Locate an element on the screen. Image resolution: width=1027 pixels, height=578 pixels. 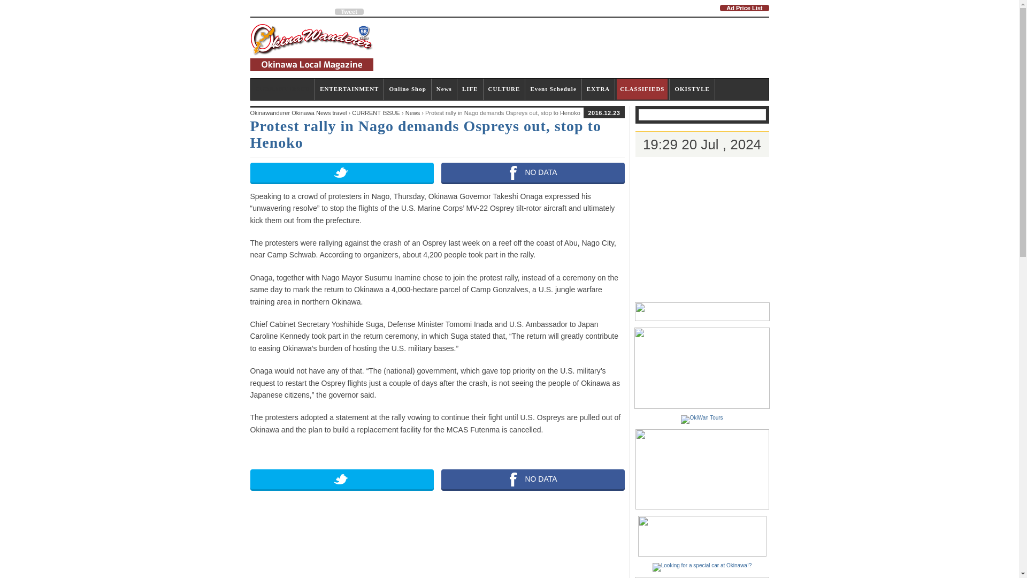
News is located at coordinates (444, 89).